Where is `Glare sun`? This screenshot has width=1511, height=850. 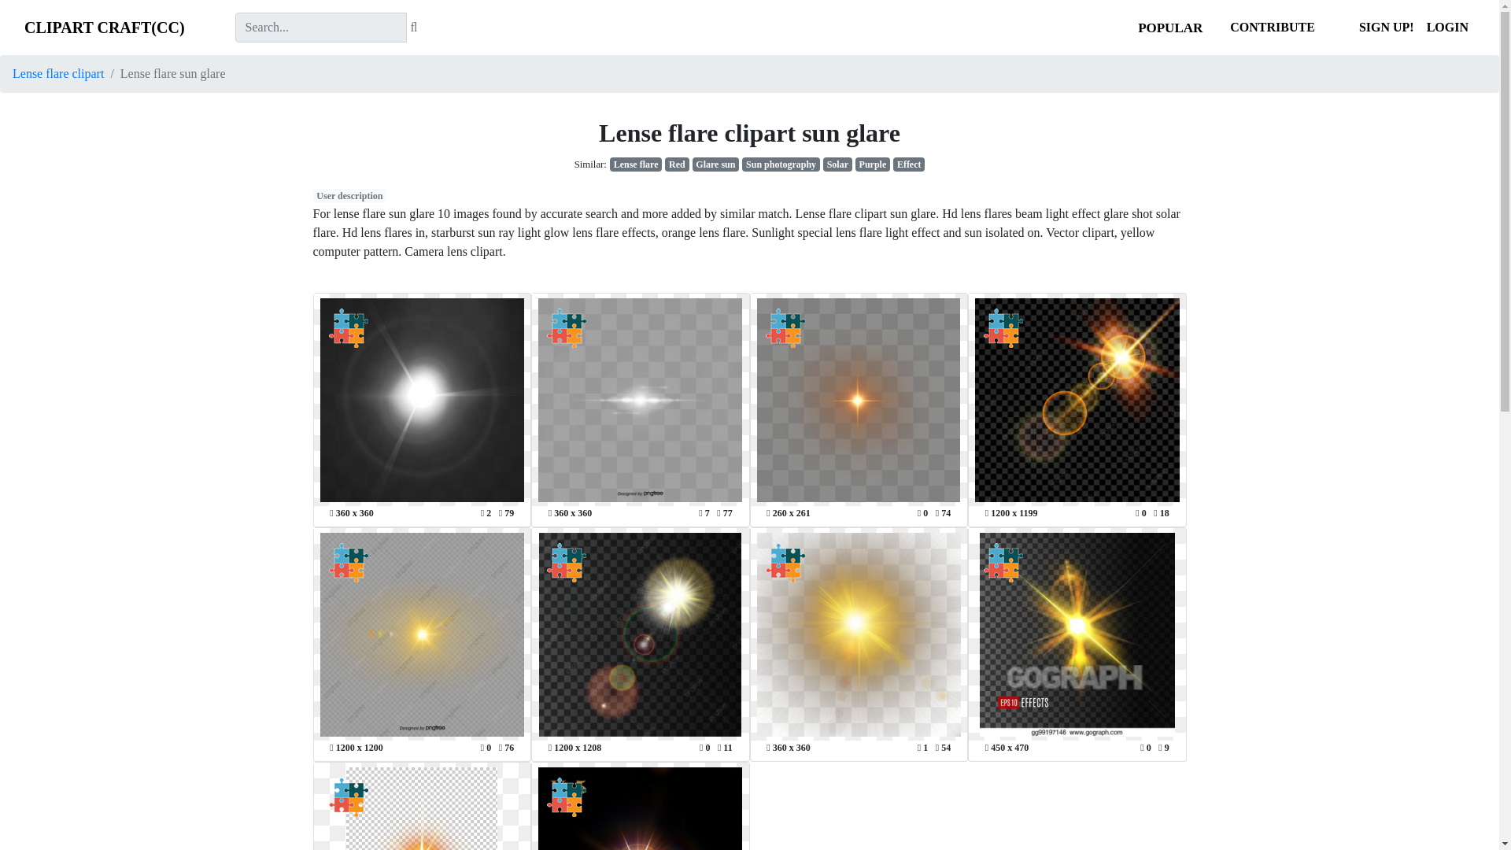 Glare sun is located at coordinates (716, 164).